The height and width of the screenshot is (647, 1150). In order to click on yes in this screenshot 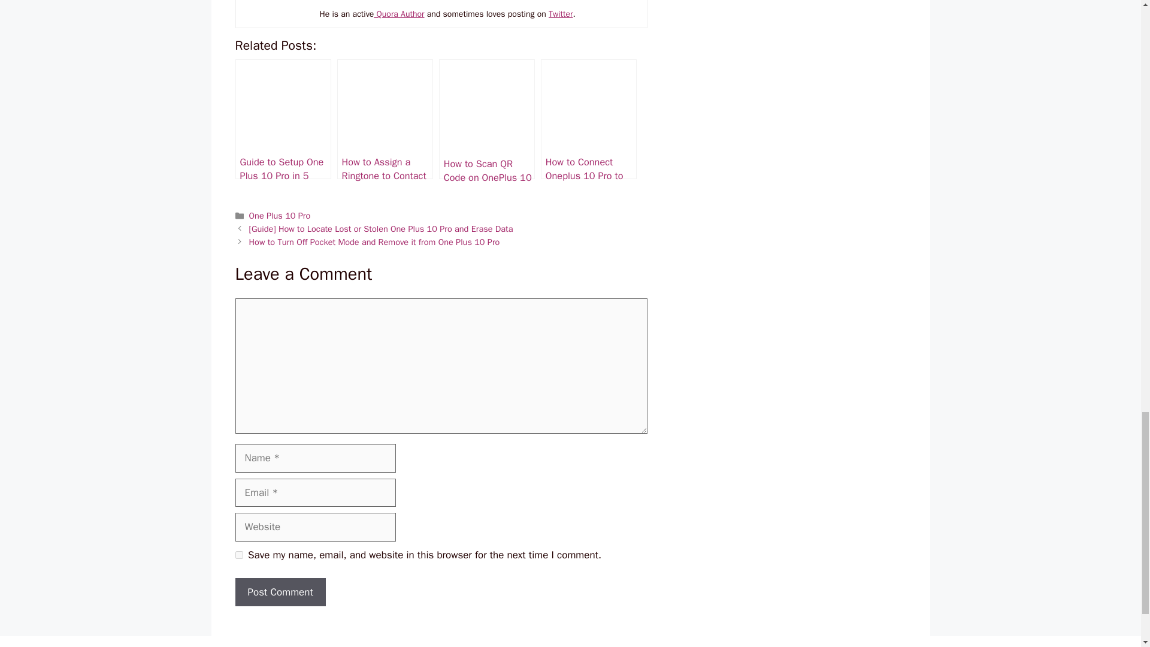, I will do `click(238, 555)`.